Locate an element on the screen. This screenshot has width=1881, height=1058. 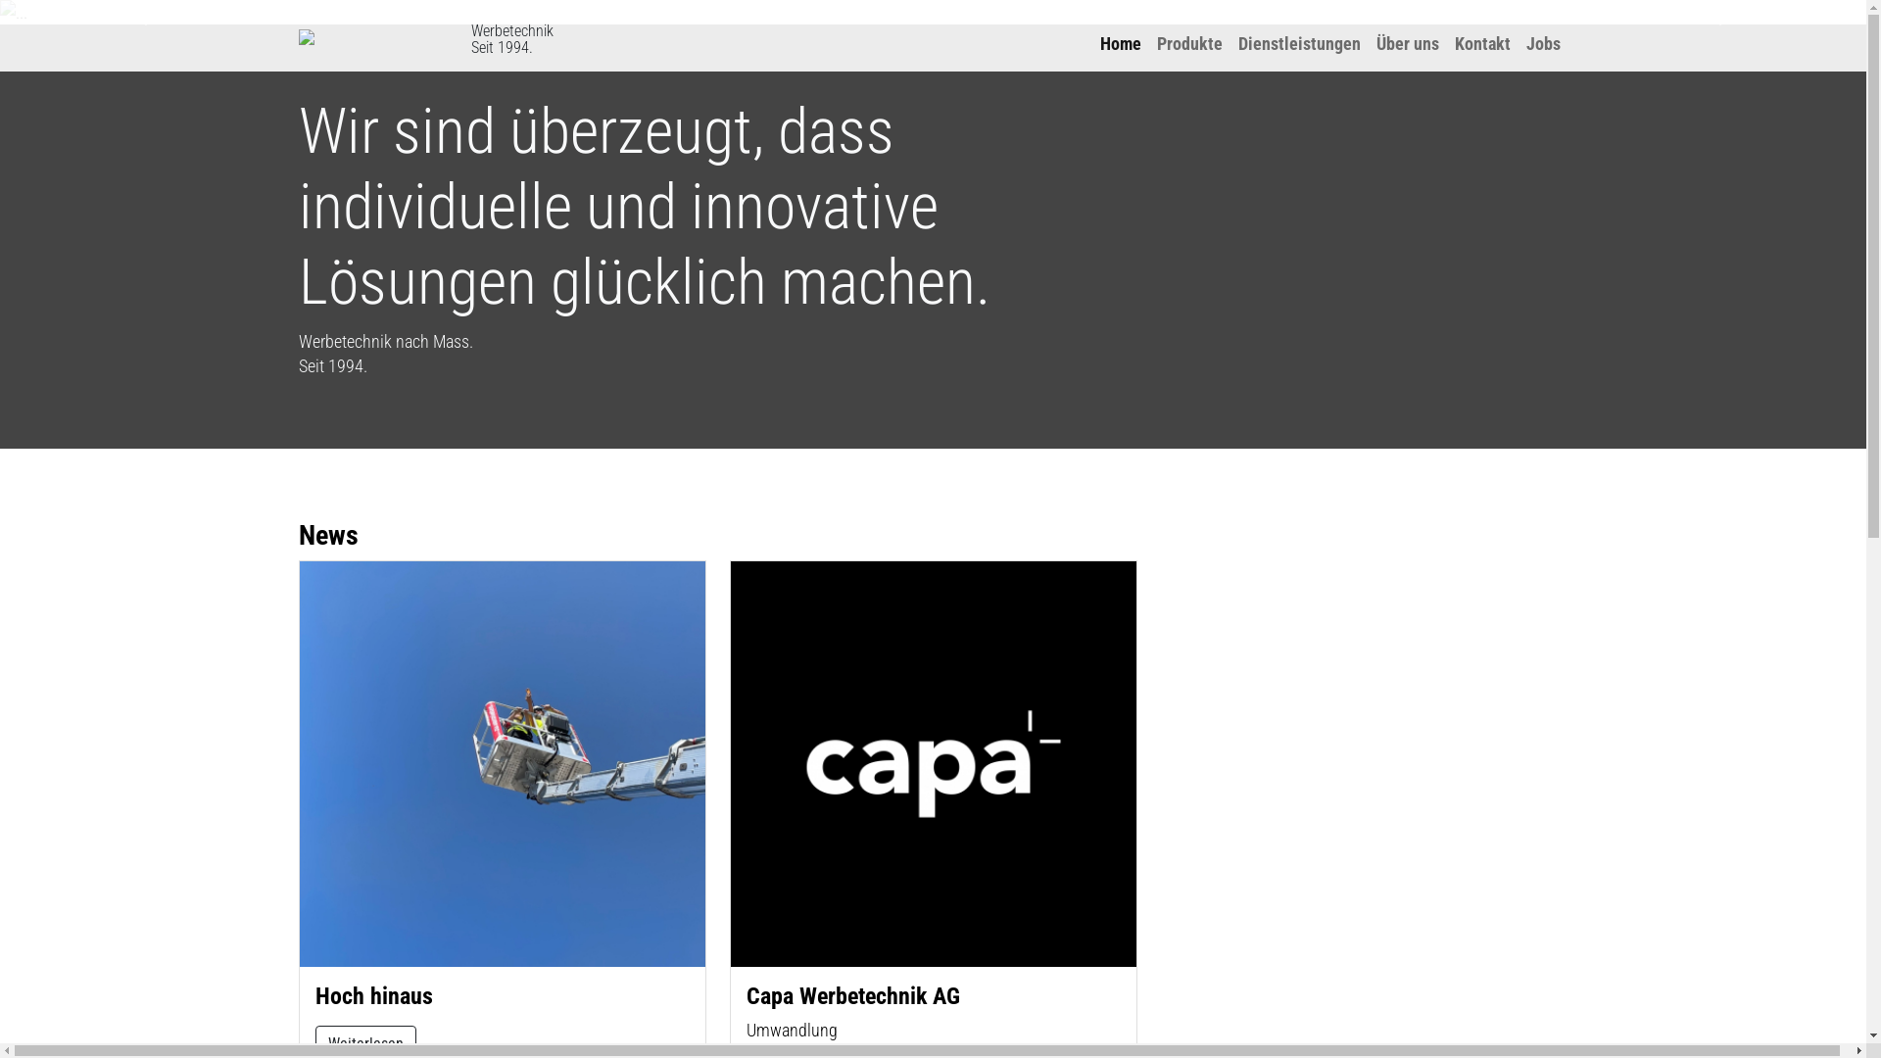
Home is located at coordinates (1120, 43).